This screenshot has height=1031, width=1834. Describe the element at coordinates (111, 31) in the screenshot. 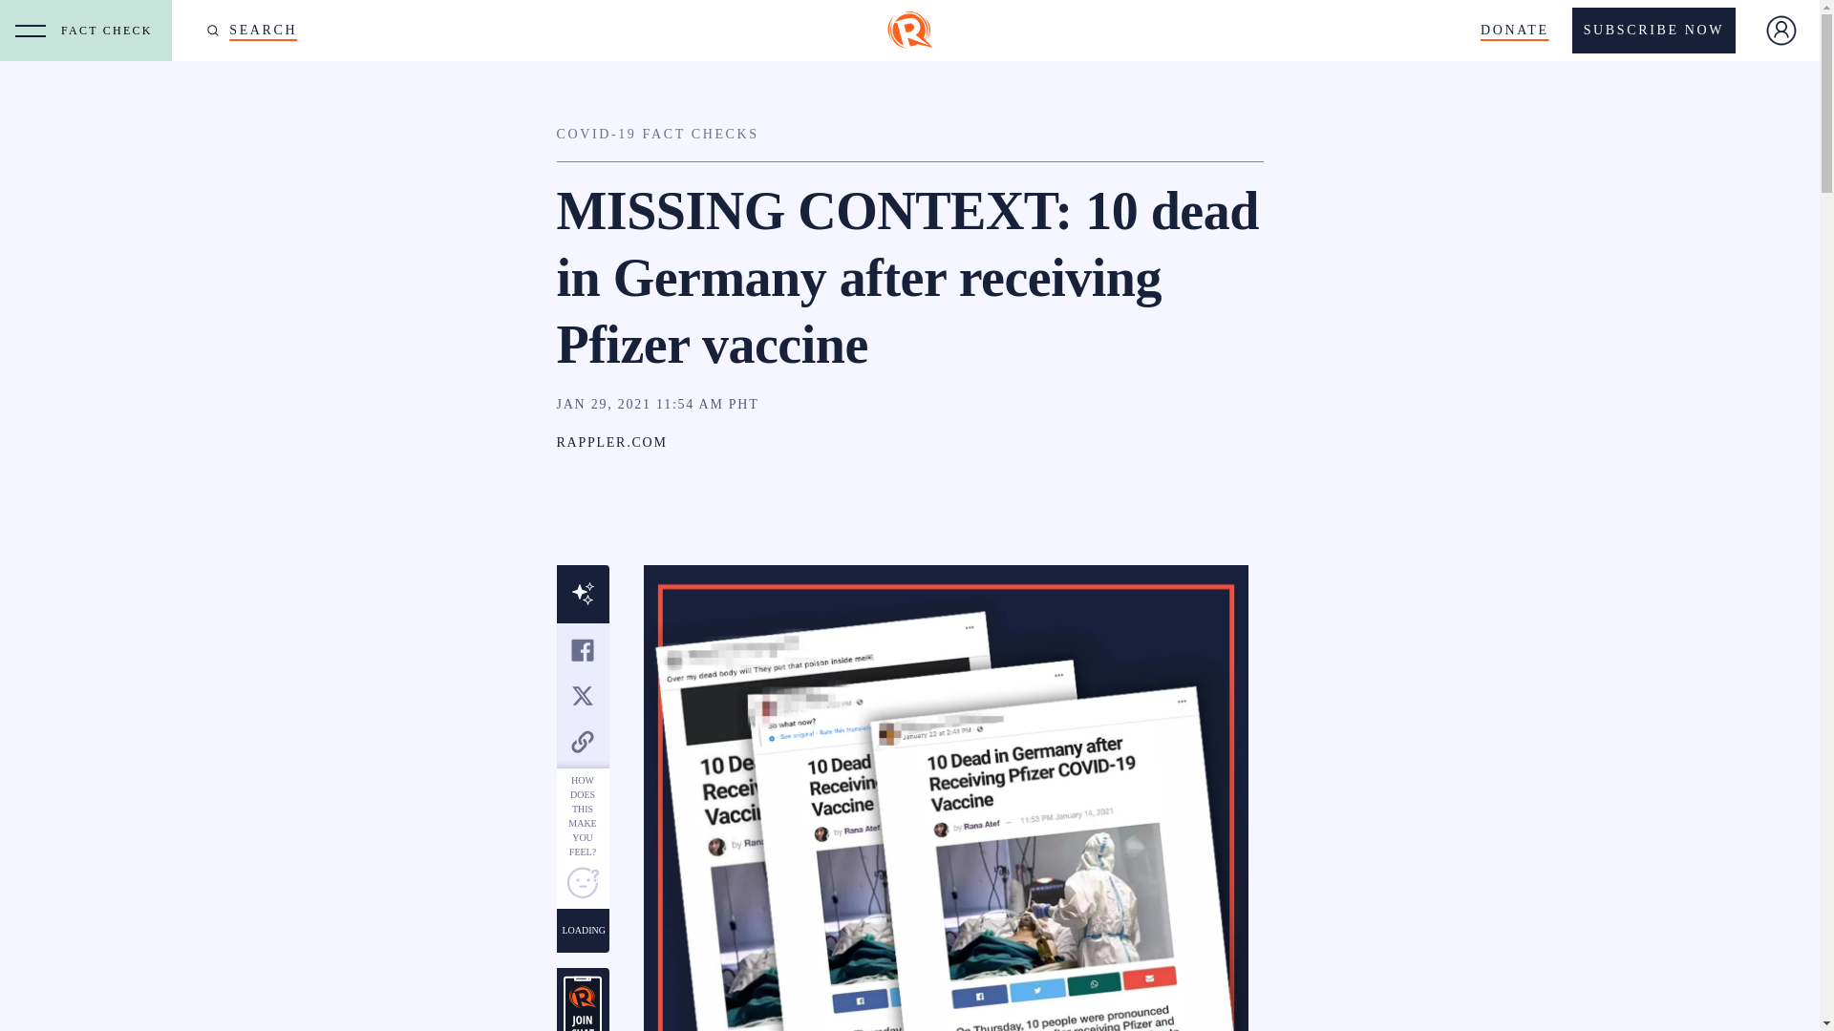

I see `FACT CHECK` at that location.